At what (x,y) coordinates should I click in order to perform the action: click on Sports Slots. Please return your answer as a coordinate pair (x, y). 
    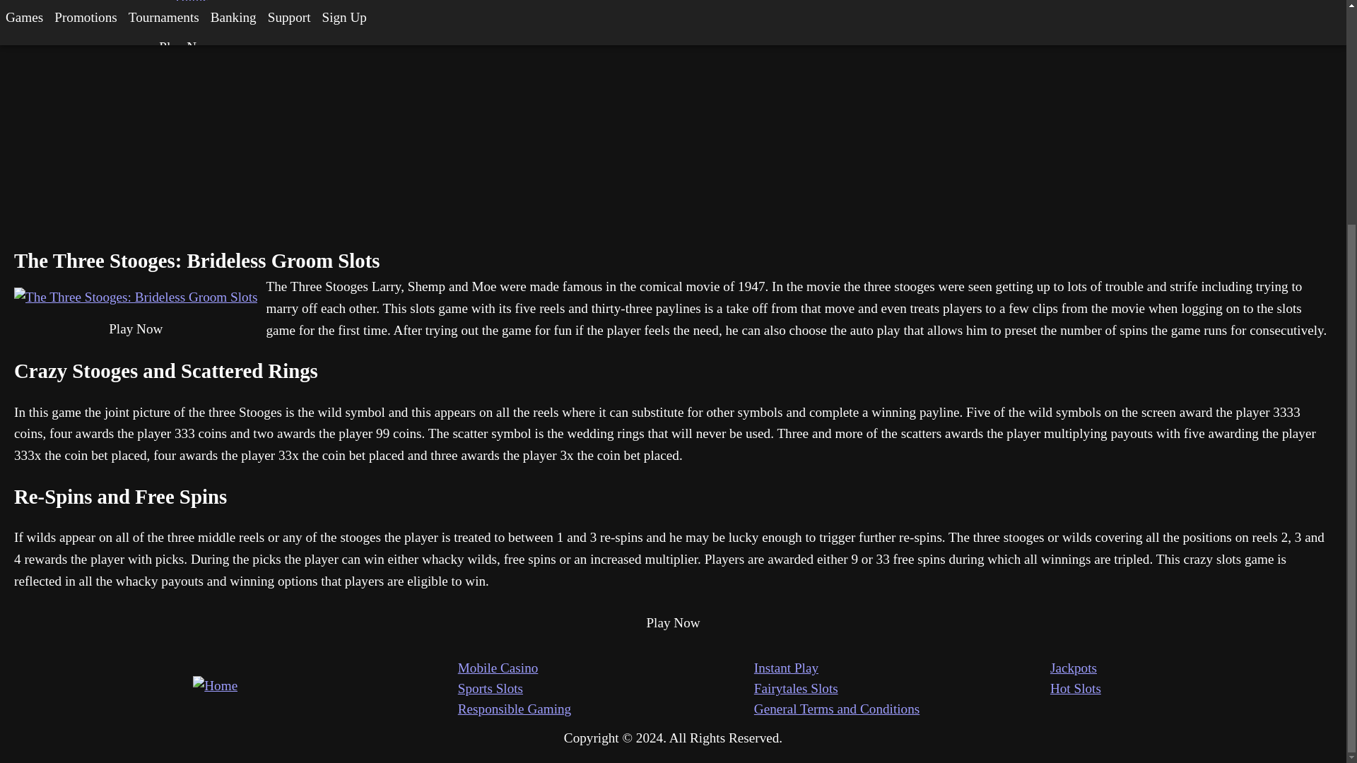
    Looking at the image, I should click on (606, 690).